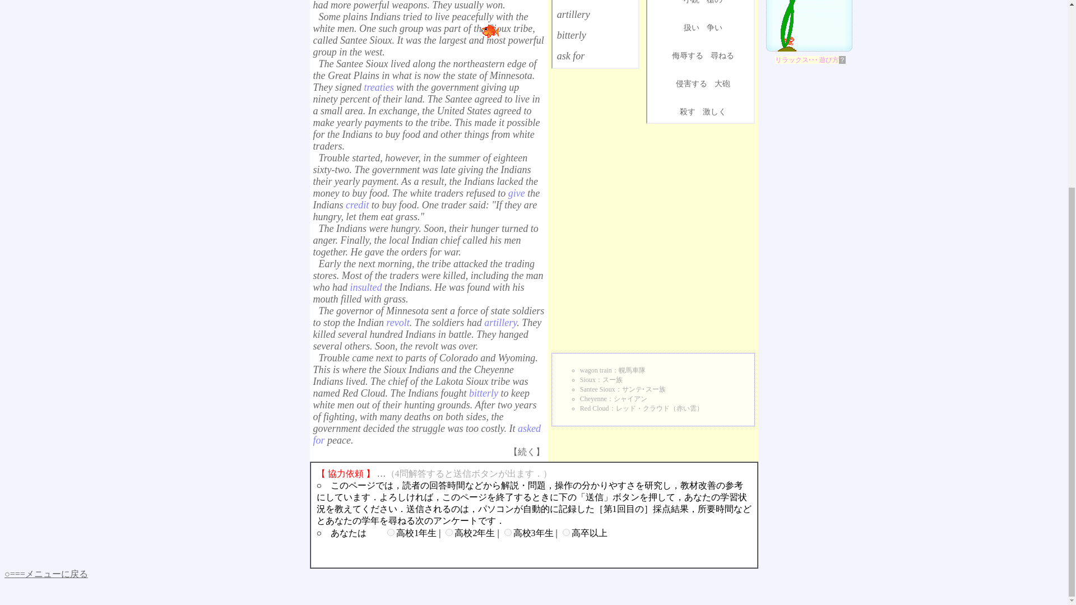 This screenshot has height=605, width=1076. What do you see at coordinates (566, 532) in the screenshot?
I see `ob` at bounding box center [566, 532].